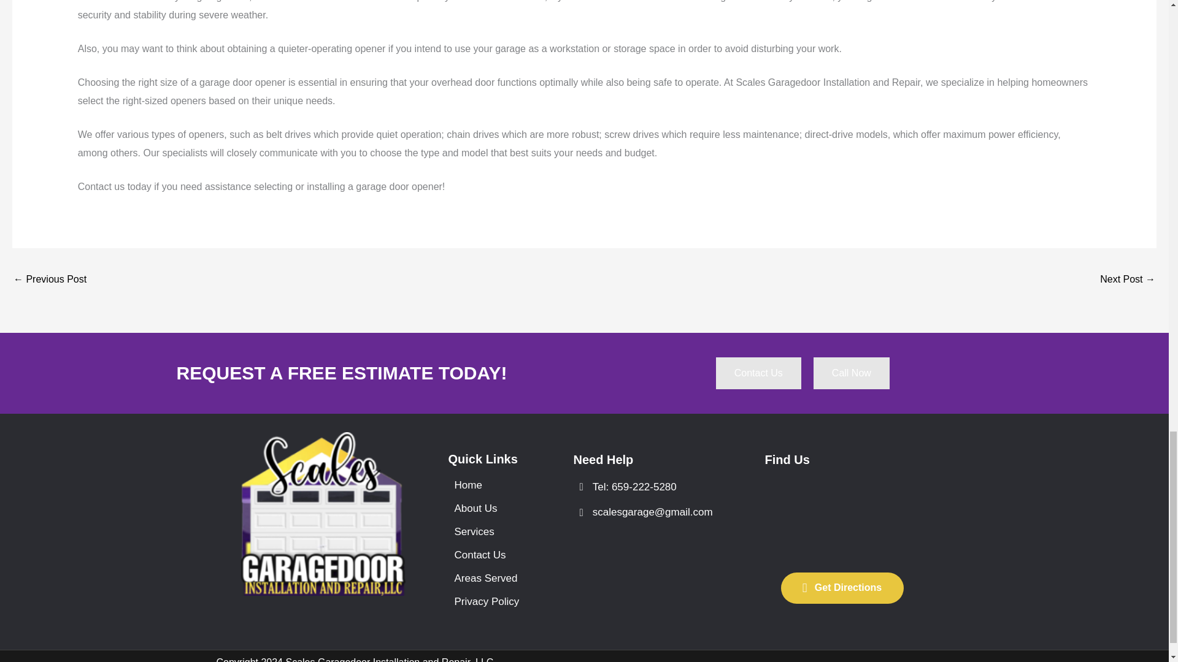  I want to click on logo, so click(323, 514).